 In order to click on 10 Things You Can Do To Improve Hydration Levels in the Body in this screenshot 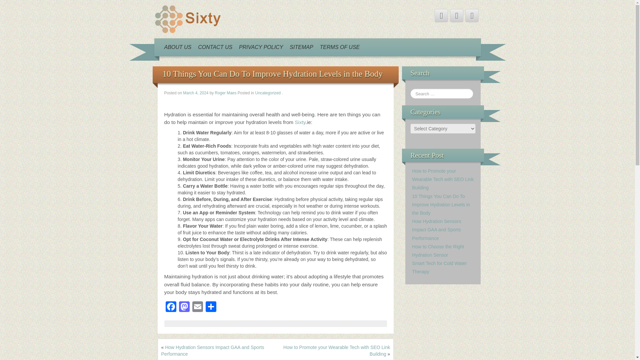, I will do `click(441, 205)`.